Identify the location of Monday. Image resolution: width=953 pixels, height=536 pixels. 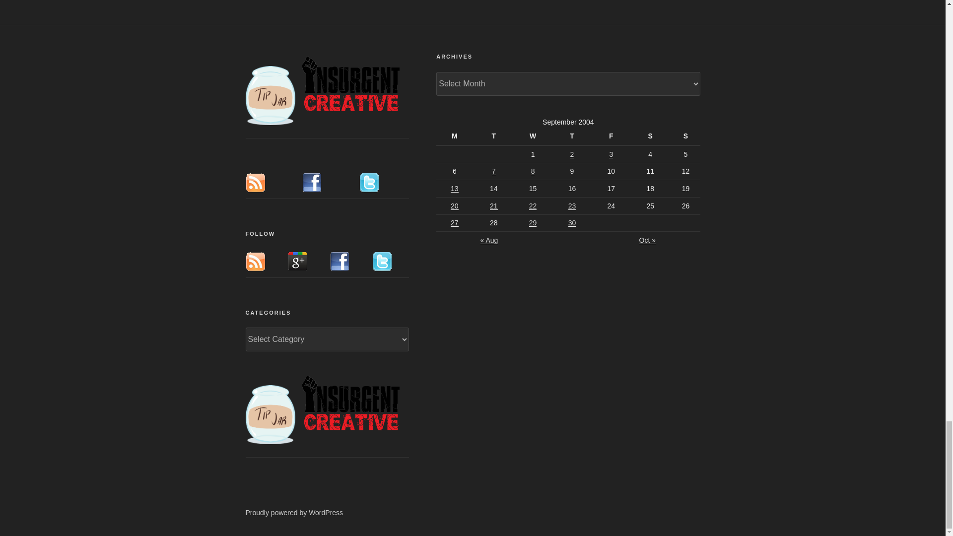
(456, 136).